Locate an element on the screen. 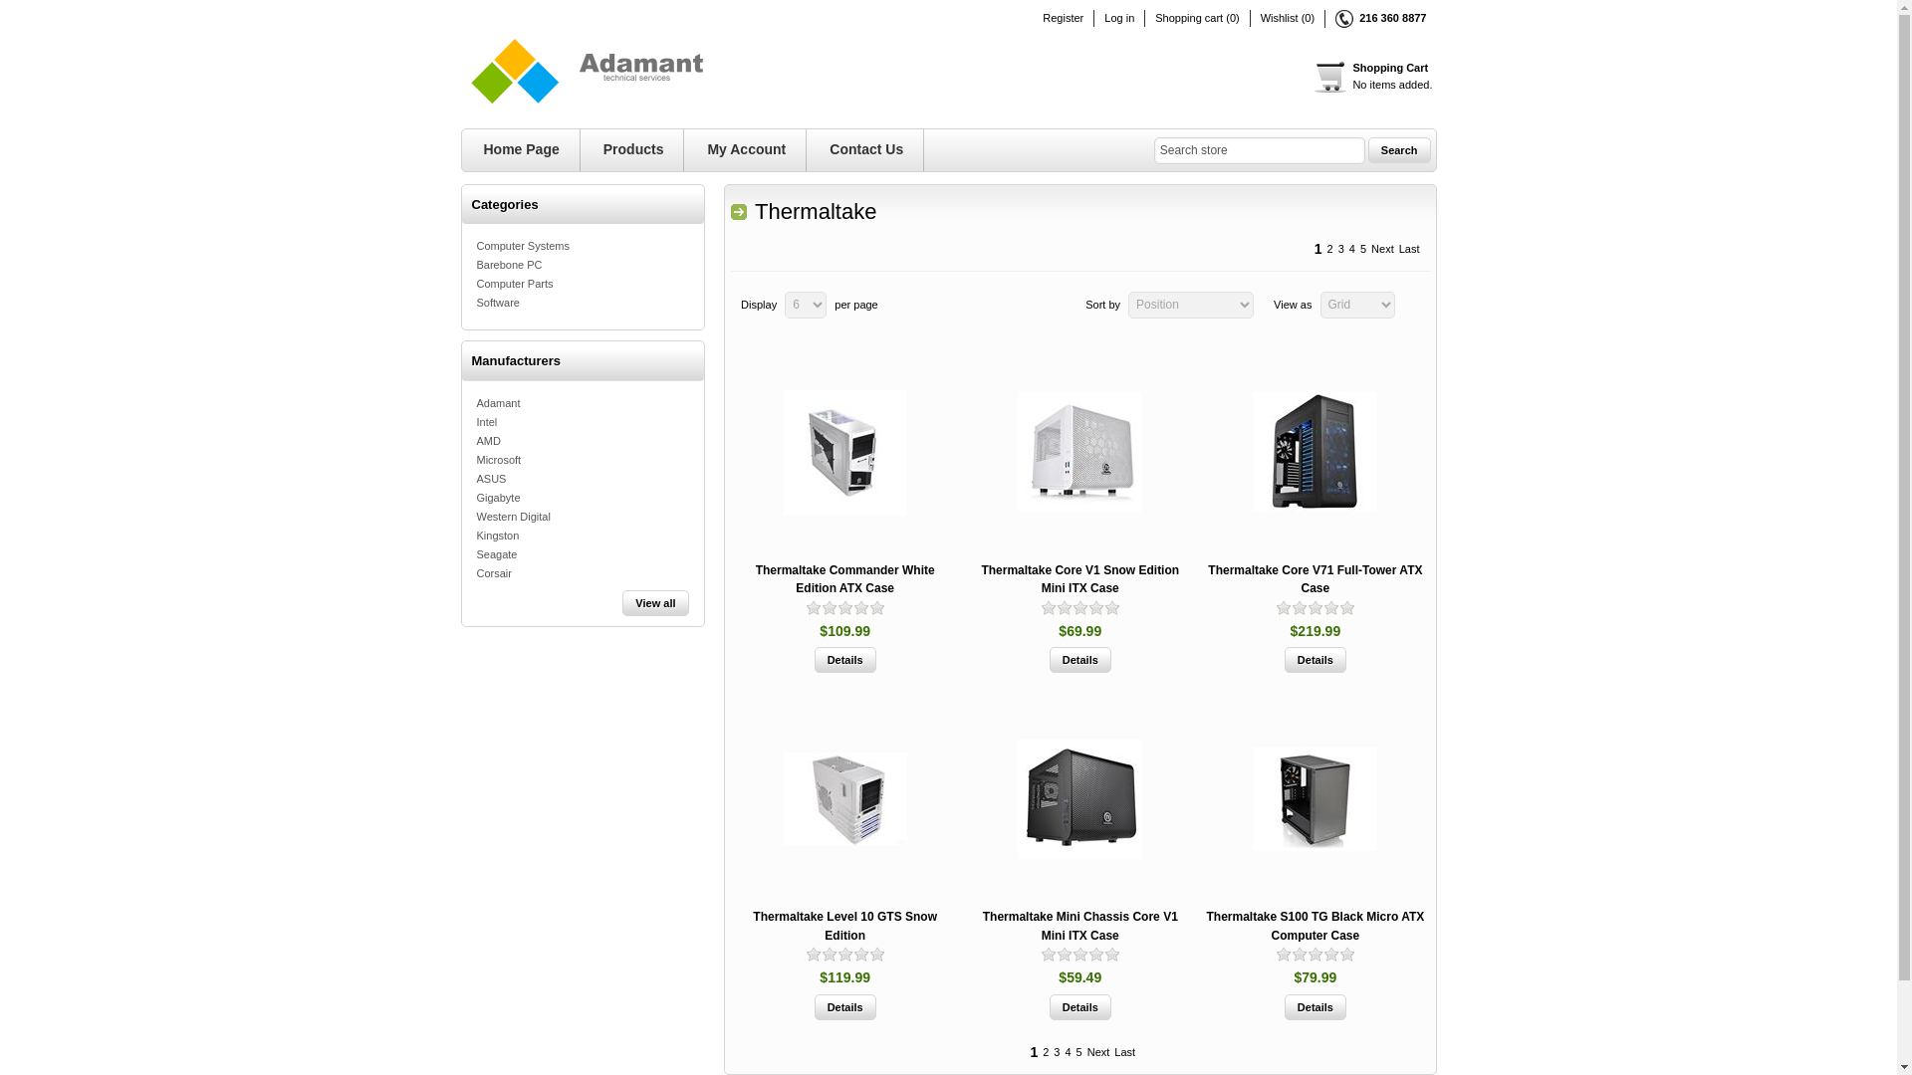  Contact Us is located at coordinates (866, 149).